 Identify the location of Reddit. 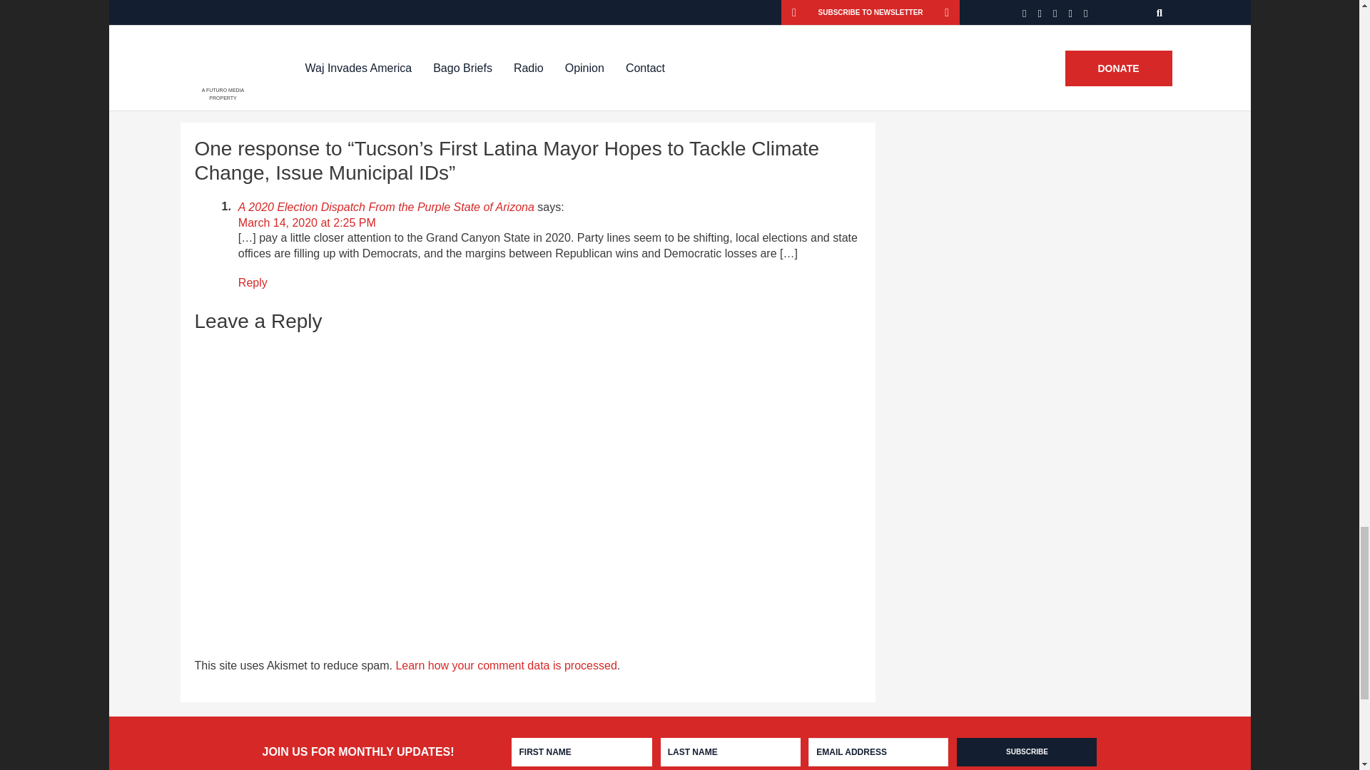
(394, 63).